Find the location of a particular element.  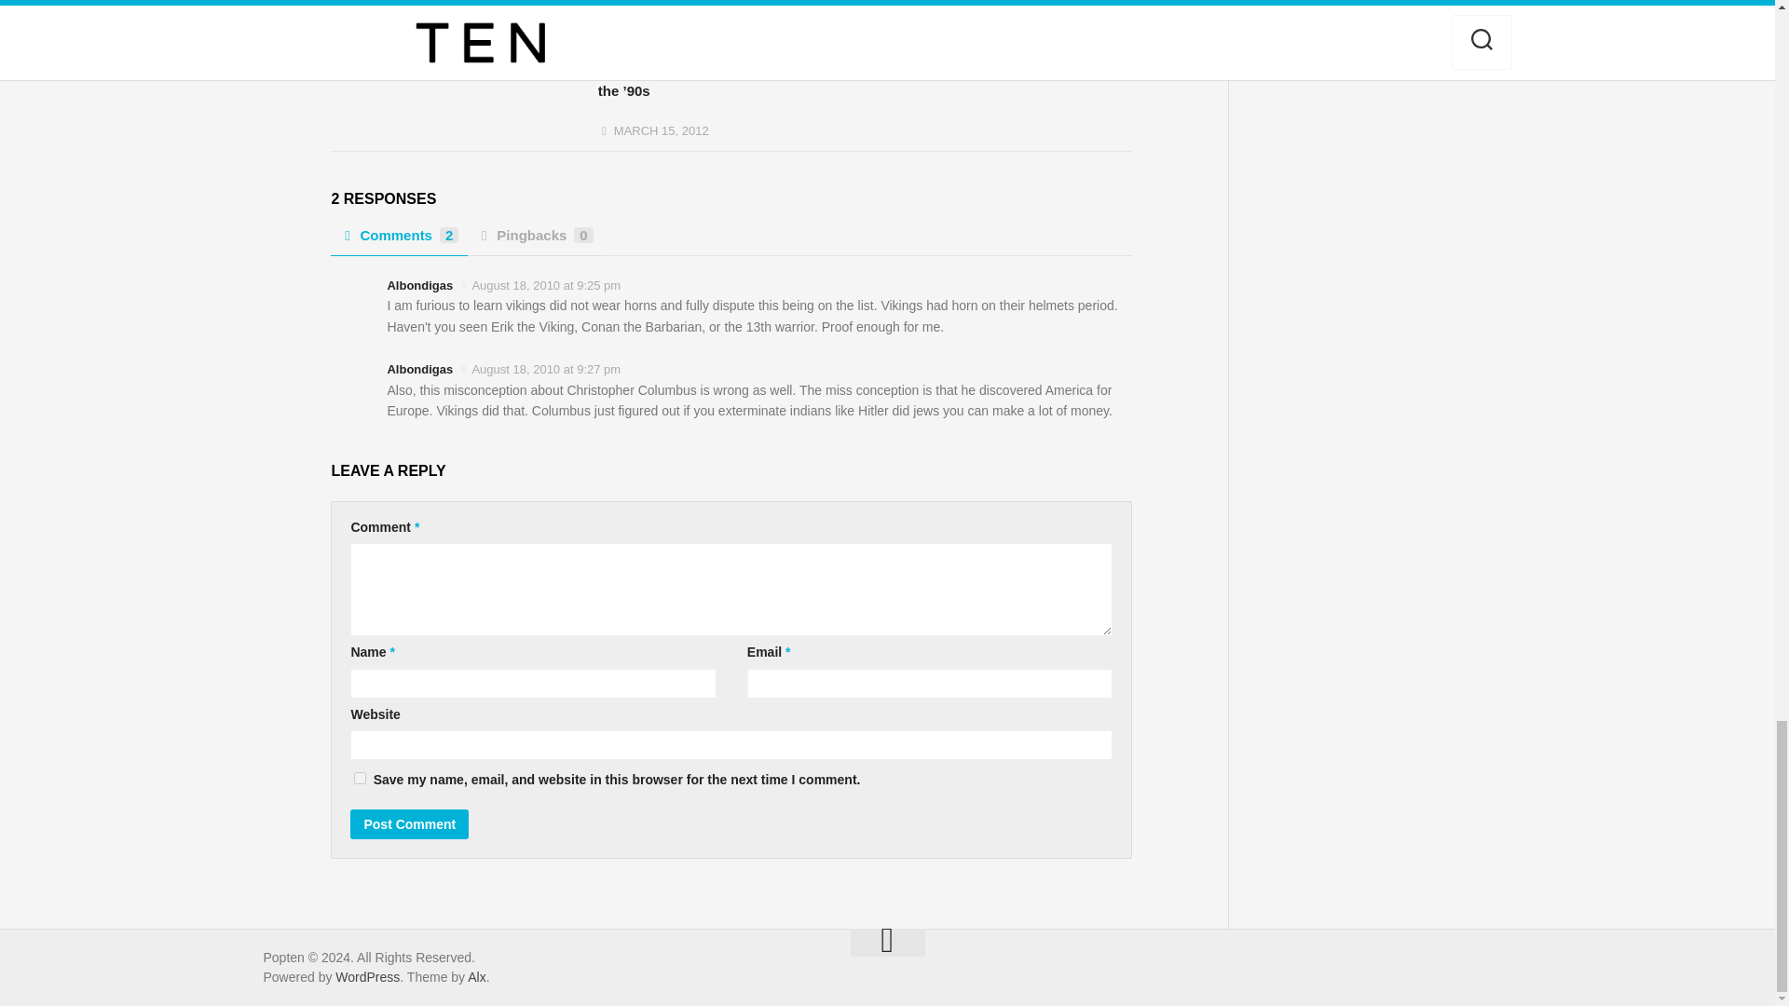

August 18, 2010 at 9:25 pm is located at coordinates (546, 285).